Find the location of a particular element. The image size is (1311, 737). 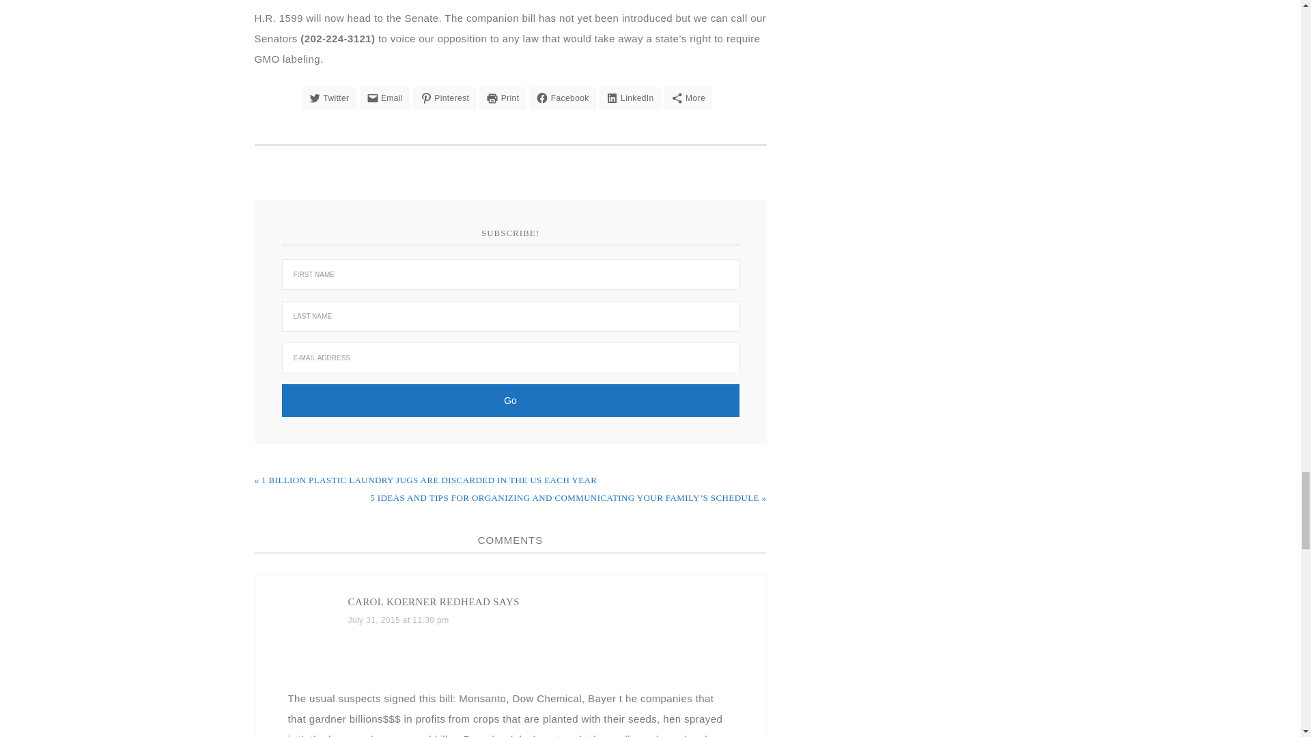

Click to share on Facebook is located at coordinates (562, 98).